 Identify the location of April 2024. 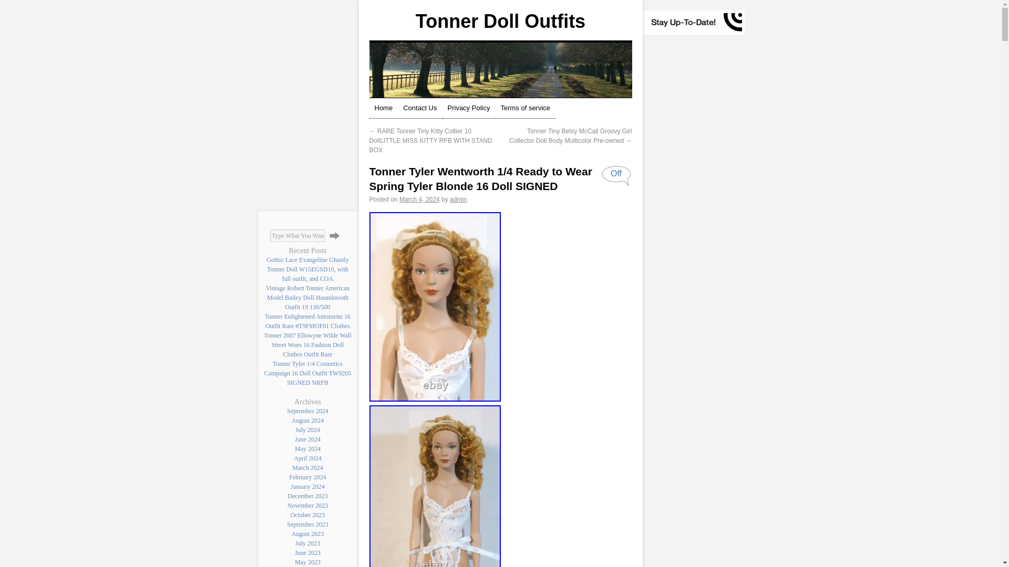
(307, 458).